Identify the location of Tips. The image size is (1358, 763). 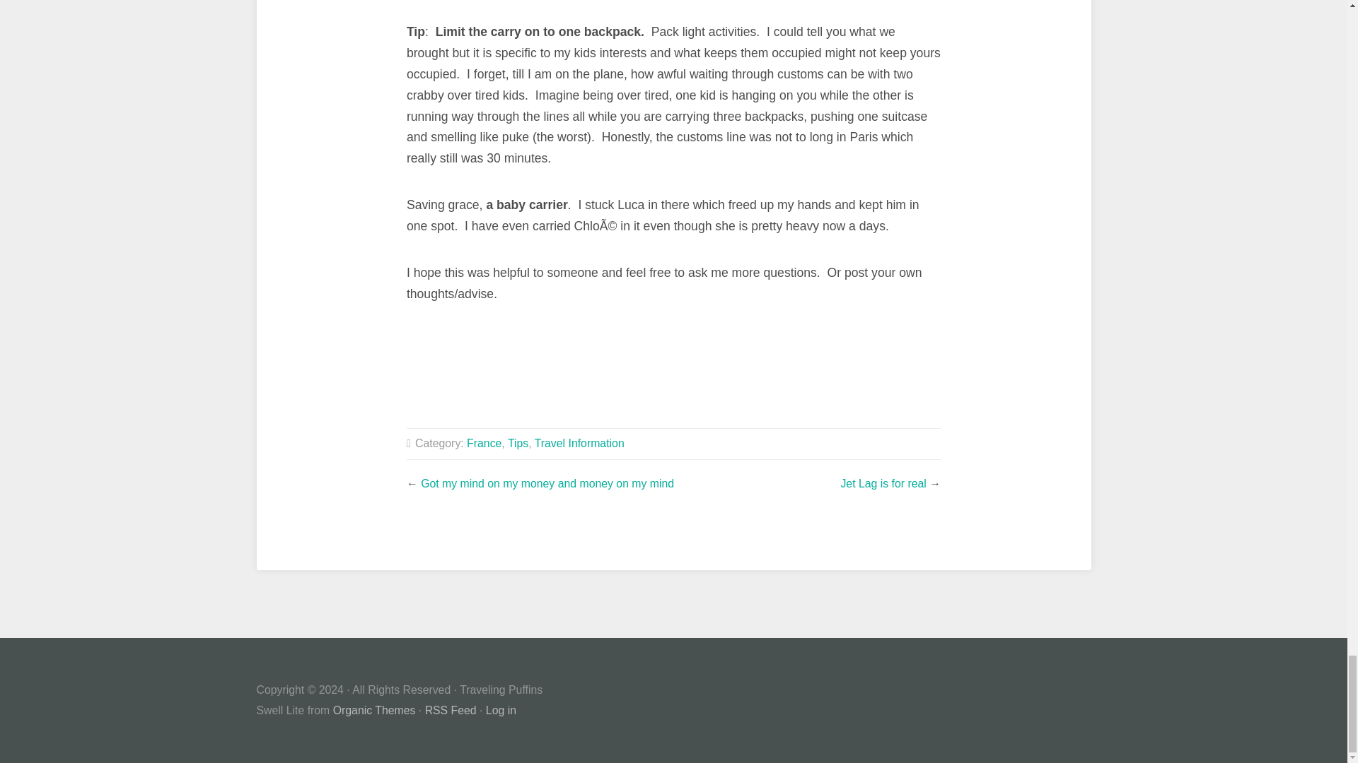
(518, 443).